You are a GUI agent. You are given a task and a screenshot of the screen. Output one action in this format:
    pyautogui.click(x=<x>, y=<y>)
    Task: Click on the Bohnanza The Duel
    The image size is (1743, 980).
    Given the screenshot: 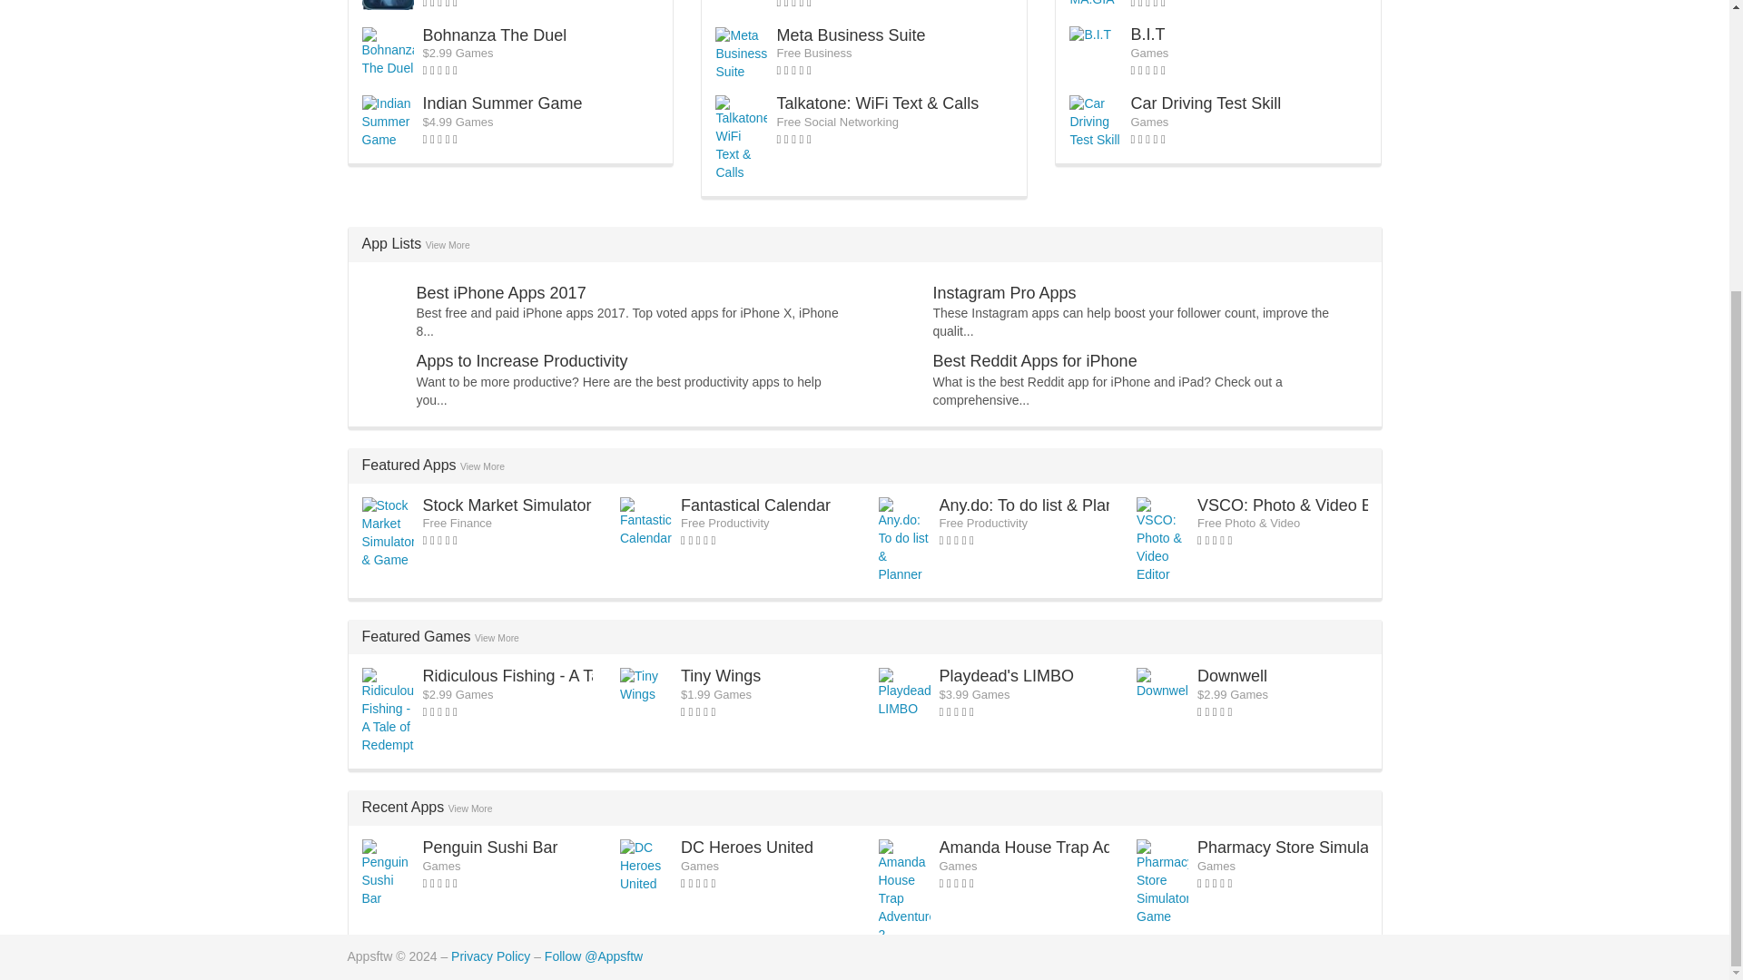 What is the action you would take?
    pyautogui.click(x=496, y=34)
    